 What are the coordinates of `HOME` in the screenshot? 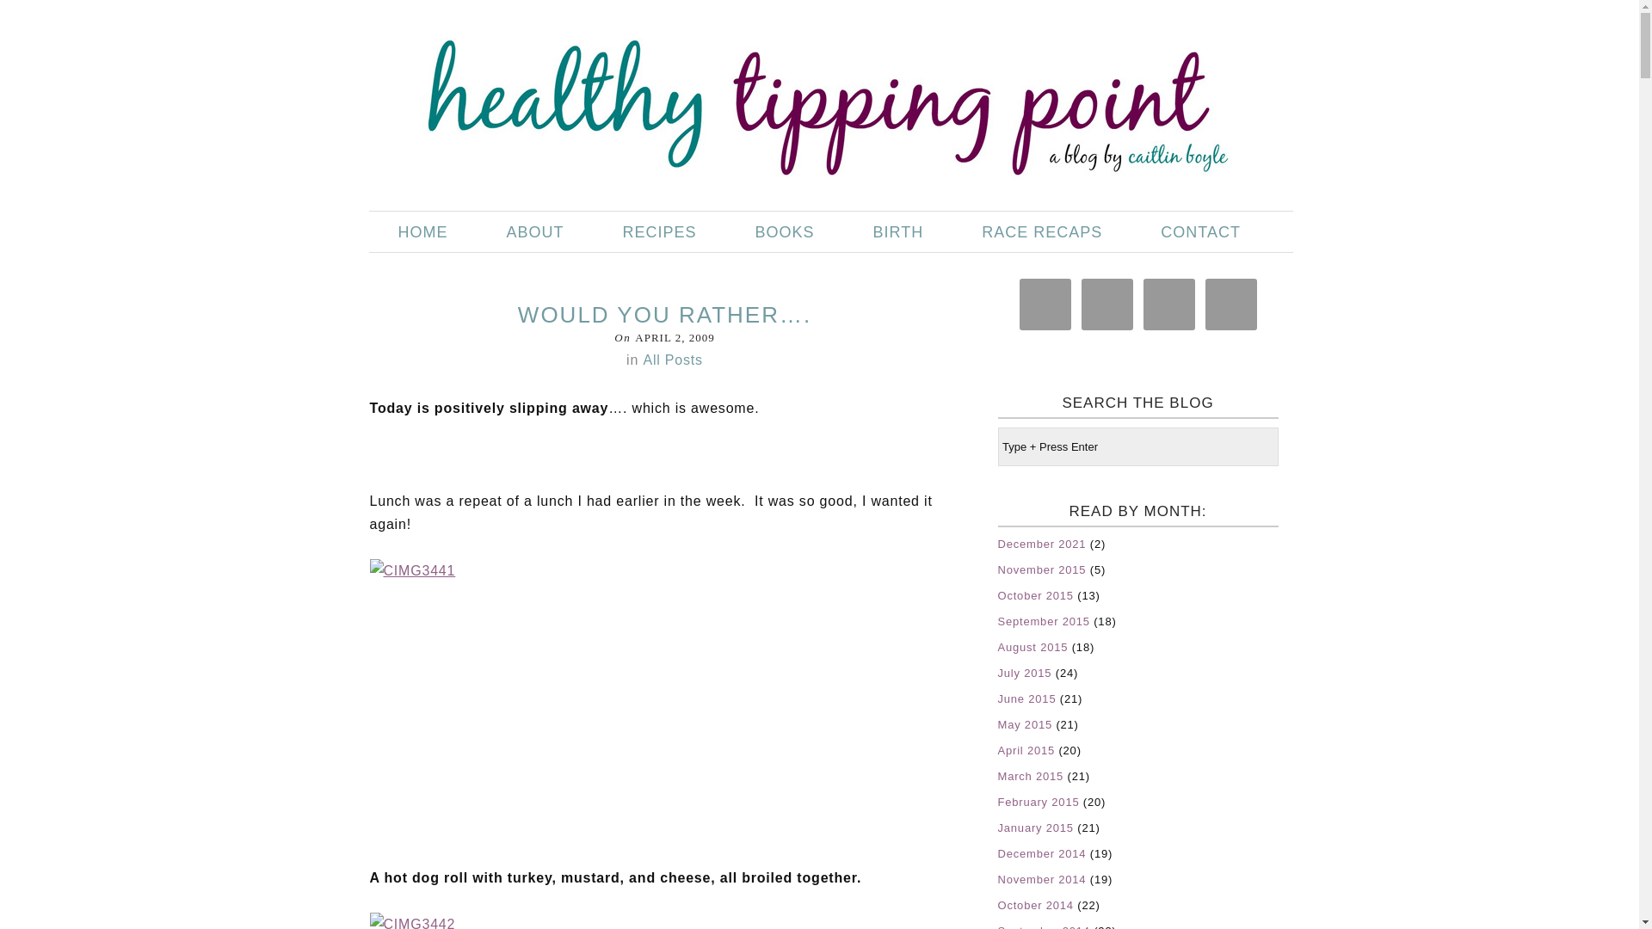 It's located at (422, 232).